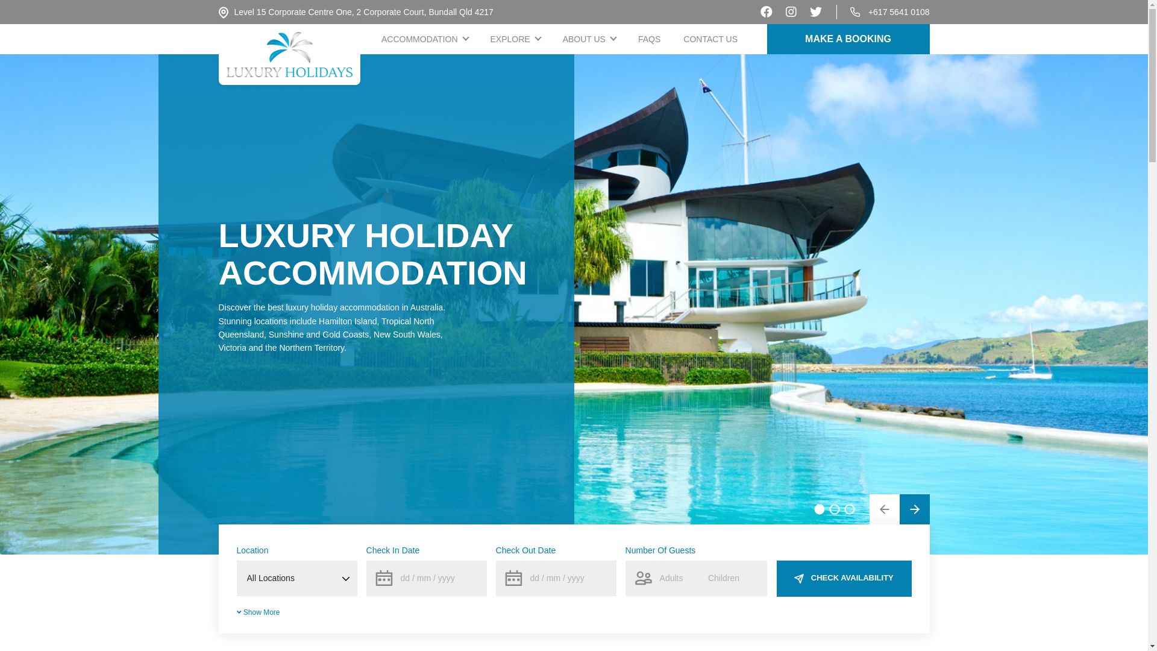  What do you see at coordinates (791, 12) in the screenshot?
I see `Follow us on Instagram` at bounding box center [791, 12].